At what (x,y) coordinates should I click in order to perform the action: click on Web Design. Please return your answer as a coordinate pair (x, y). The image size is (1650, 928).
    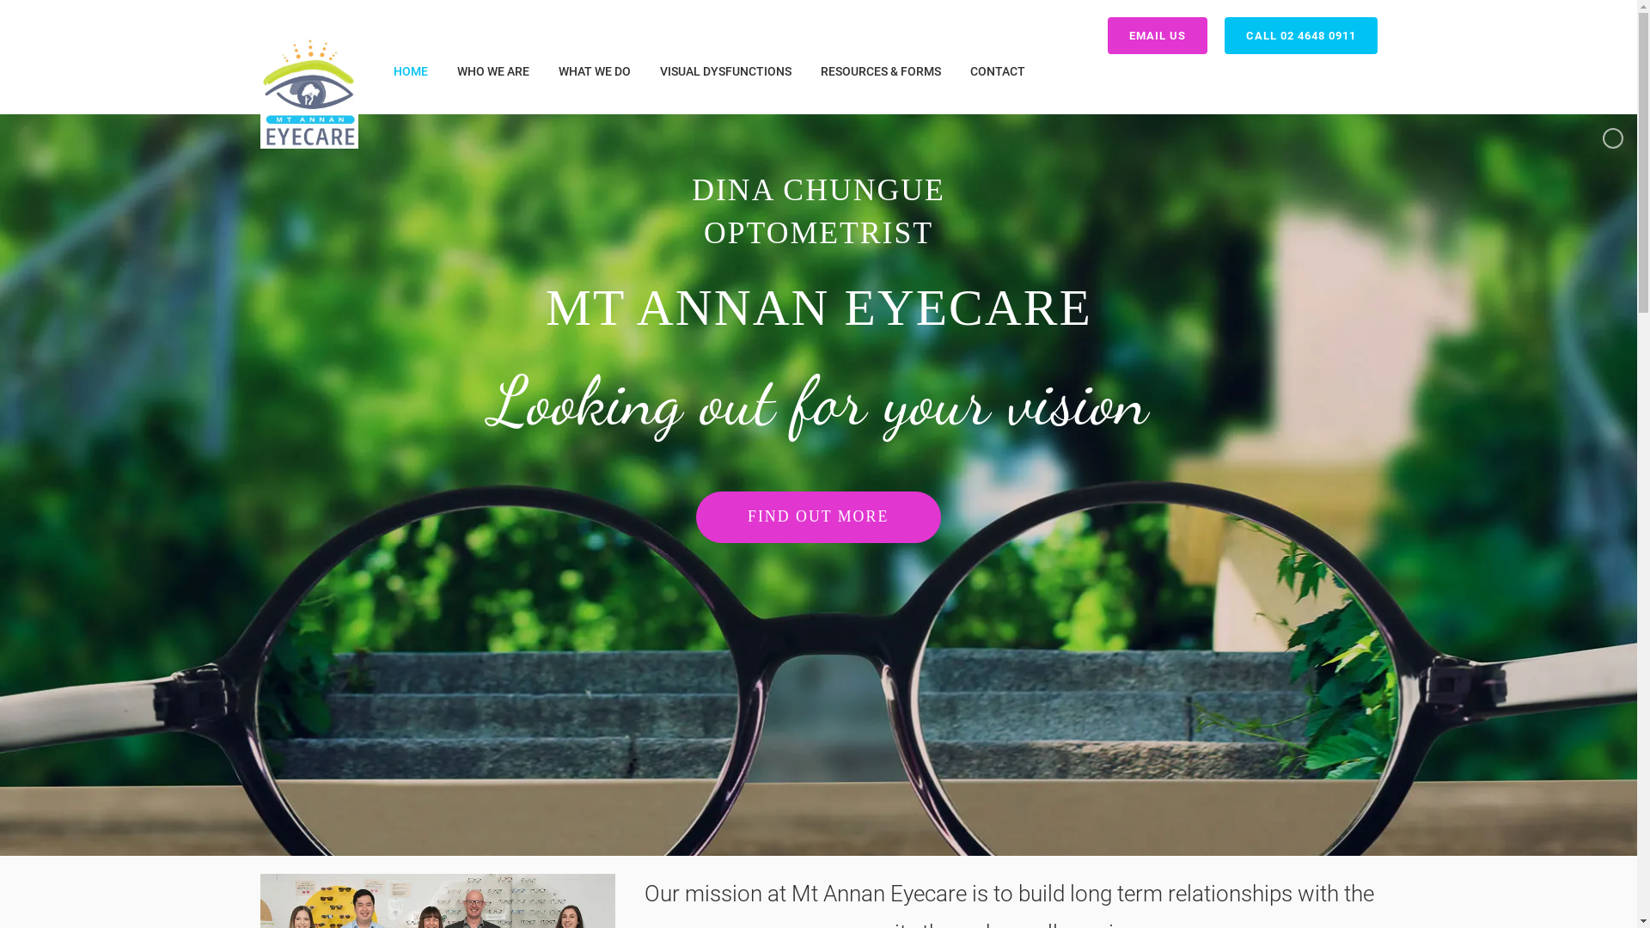
    Looking at the image, I should click on (899, 899).